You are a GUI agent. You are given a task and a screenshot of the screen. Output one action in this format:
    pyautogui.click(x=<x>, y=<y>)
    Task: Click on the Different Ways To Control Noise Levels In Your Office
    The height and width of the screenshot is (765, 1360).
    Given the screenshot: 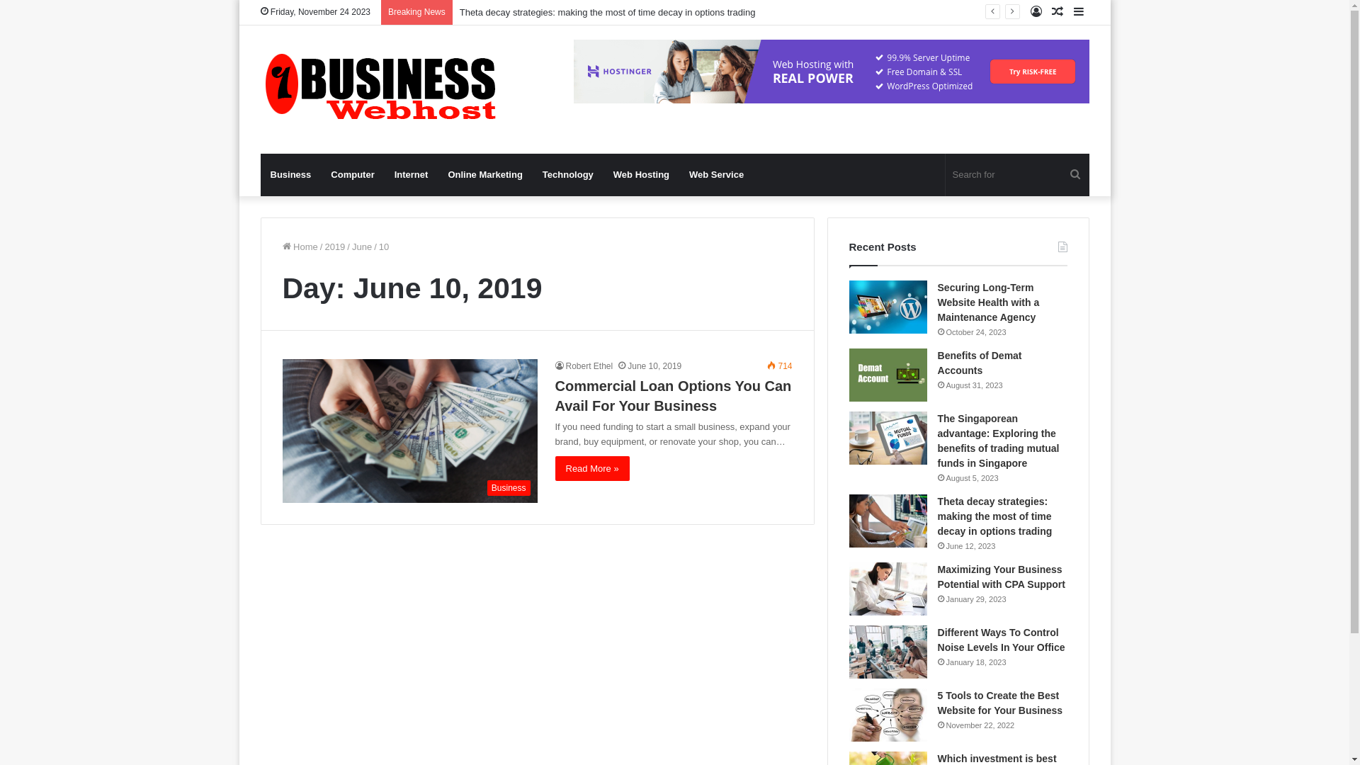 What is the action you would take?
    pyautogui.click(x=1002, y=640)
    